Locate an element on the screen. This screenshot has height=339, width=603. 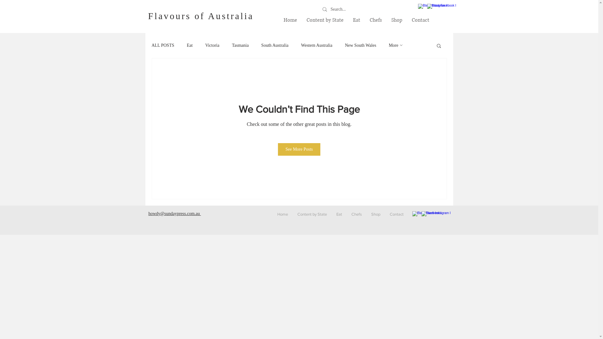
howdy@sundaypress.com.au  is located at coordinates (175, 213).